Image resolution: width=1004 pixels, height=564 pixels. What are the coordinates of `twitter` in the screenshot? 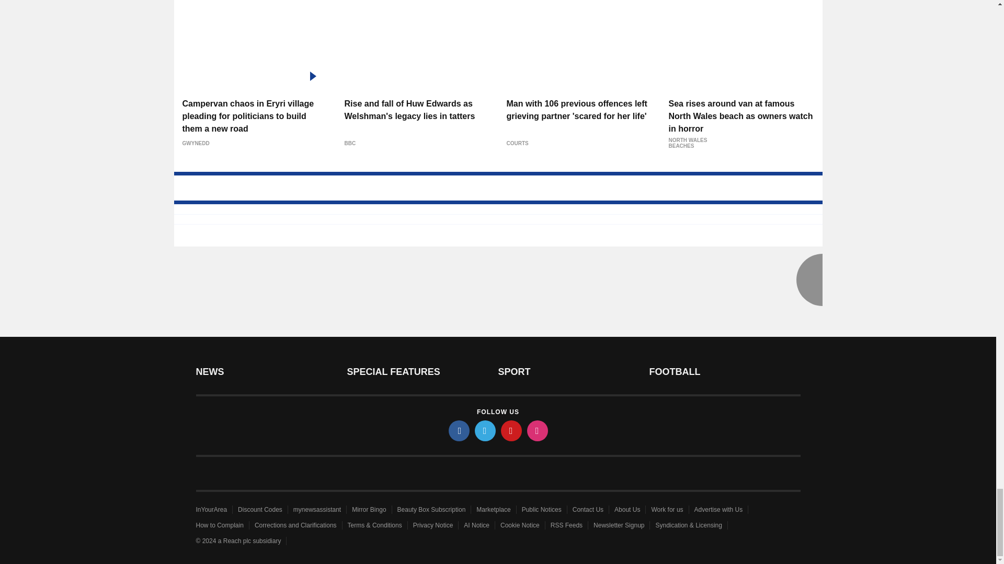 It's located at (485, 430).